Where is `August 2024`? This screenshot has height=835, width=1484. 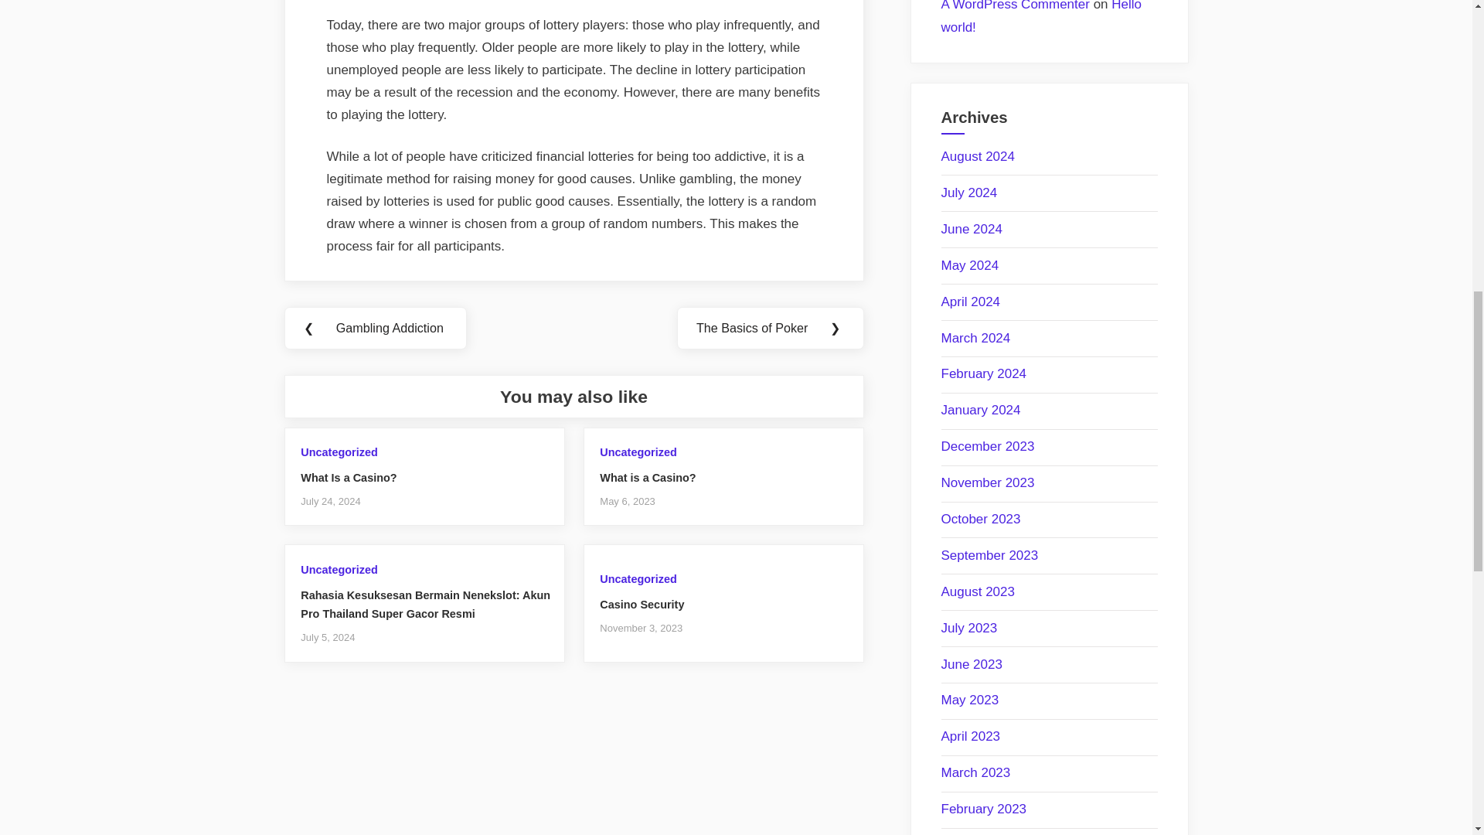
August 2024 is located at coordinates (978, 156).